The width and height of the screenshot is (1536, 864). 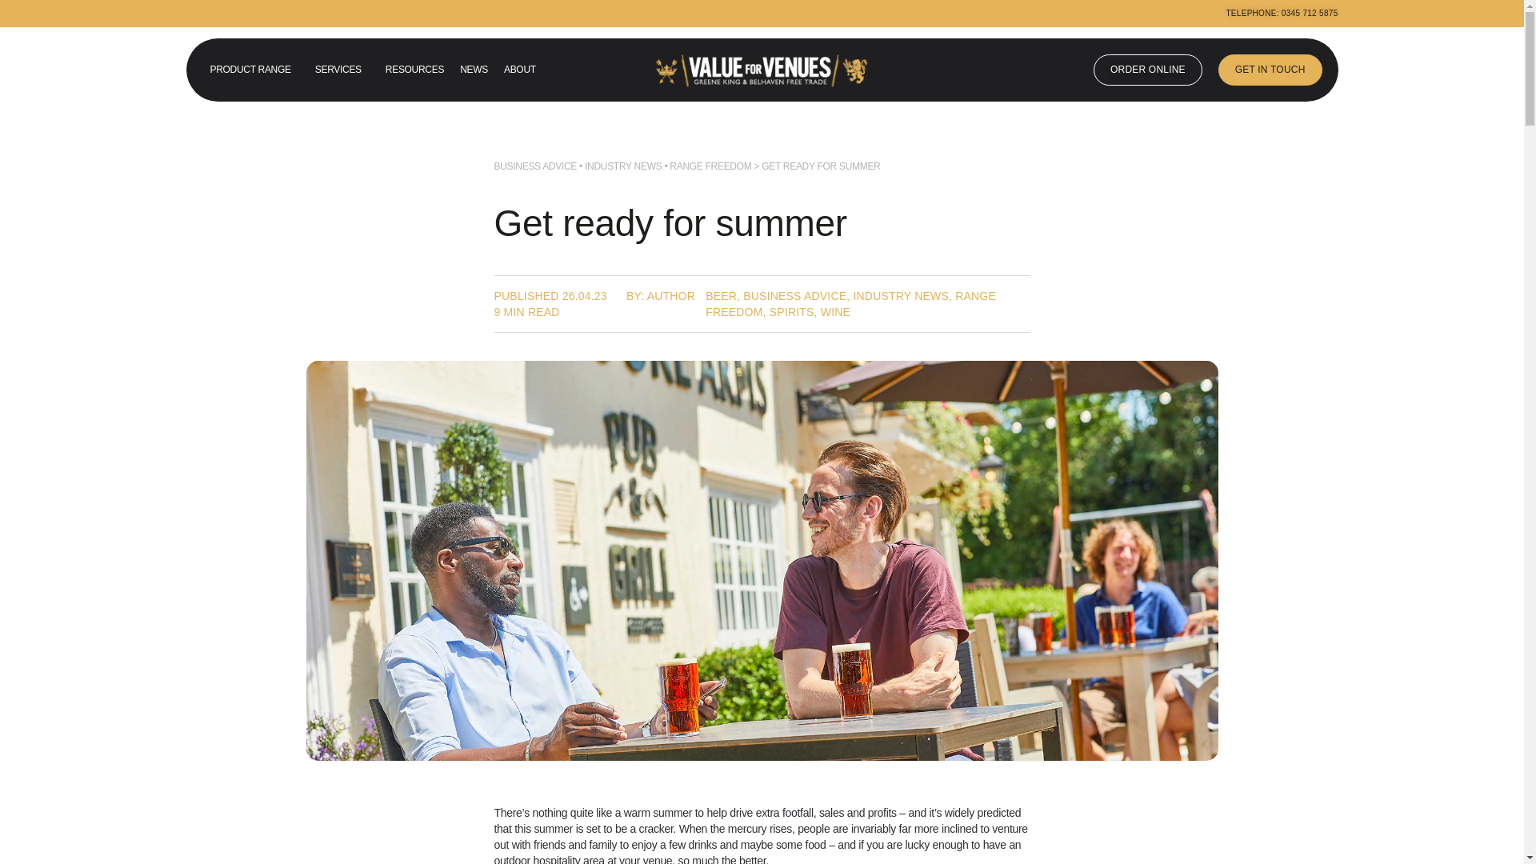 What do you see at coordinates (1270, 70) in the screenshot?
I see `GET IN TOUCH` at bounding box center [1270, 70].